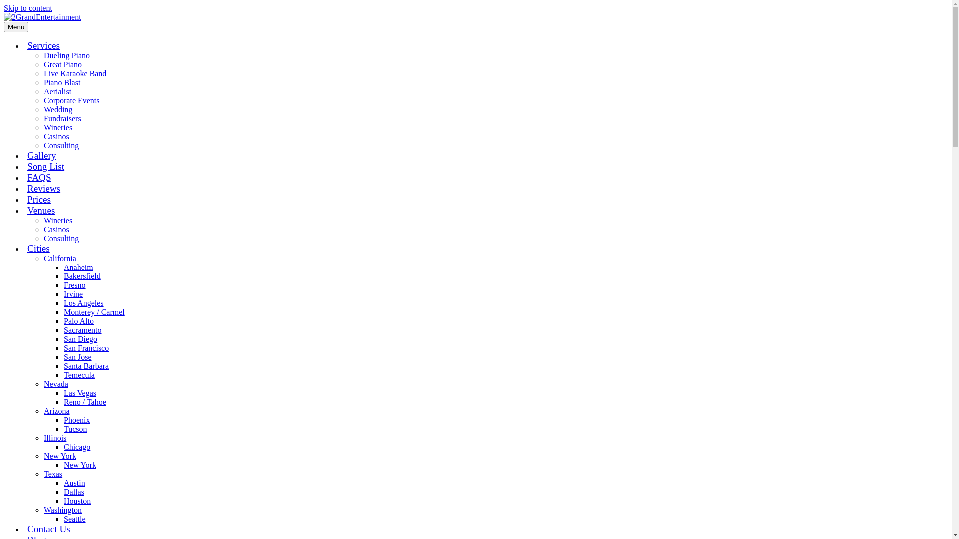 The image size is (959, 539). Describe the element at coordinates (39, 200) in the screenshot. I see `Prices` at that location.